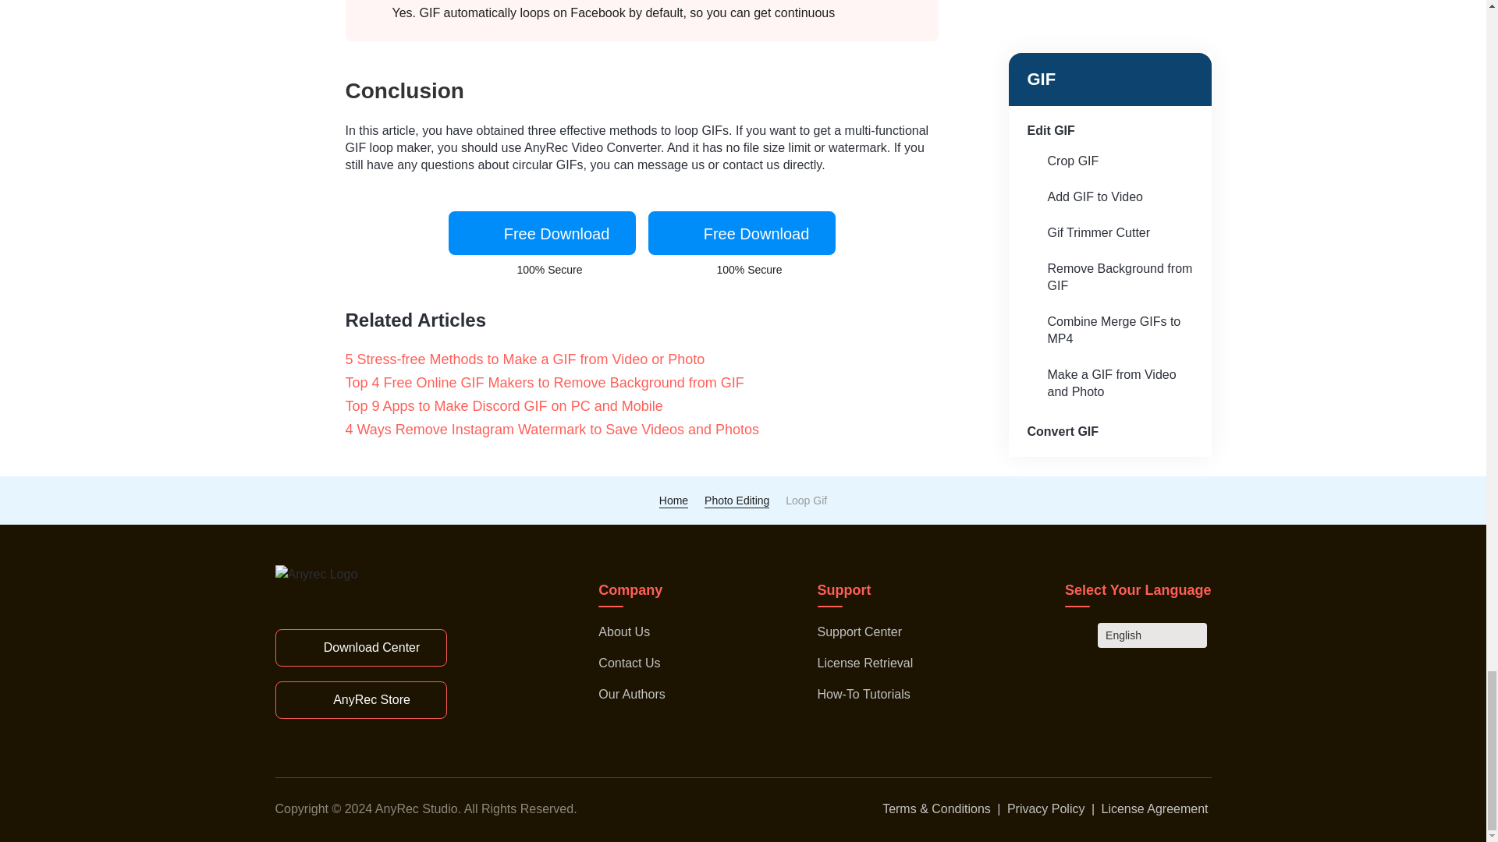 Image resolution: width=1498 pixels, height=842 pixels. I want to click on 4 Ways Remove Instagram Watermark to Save Videos and Photos, so click(567, 429).